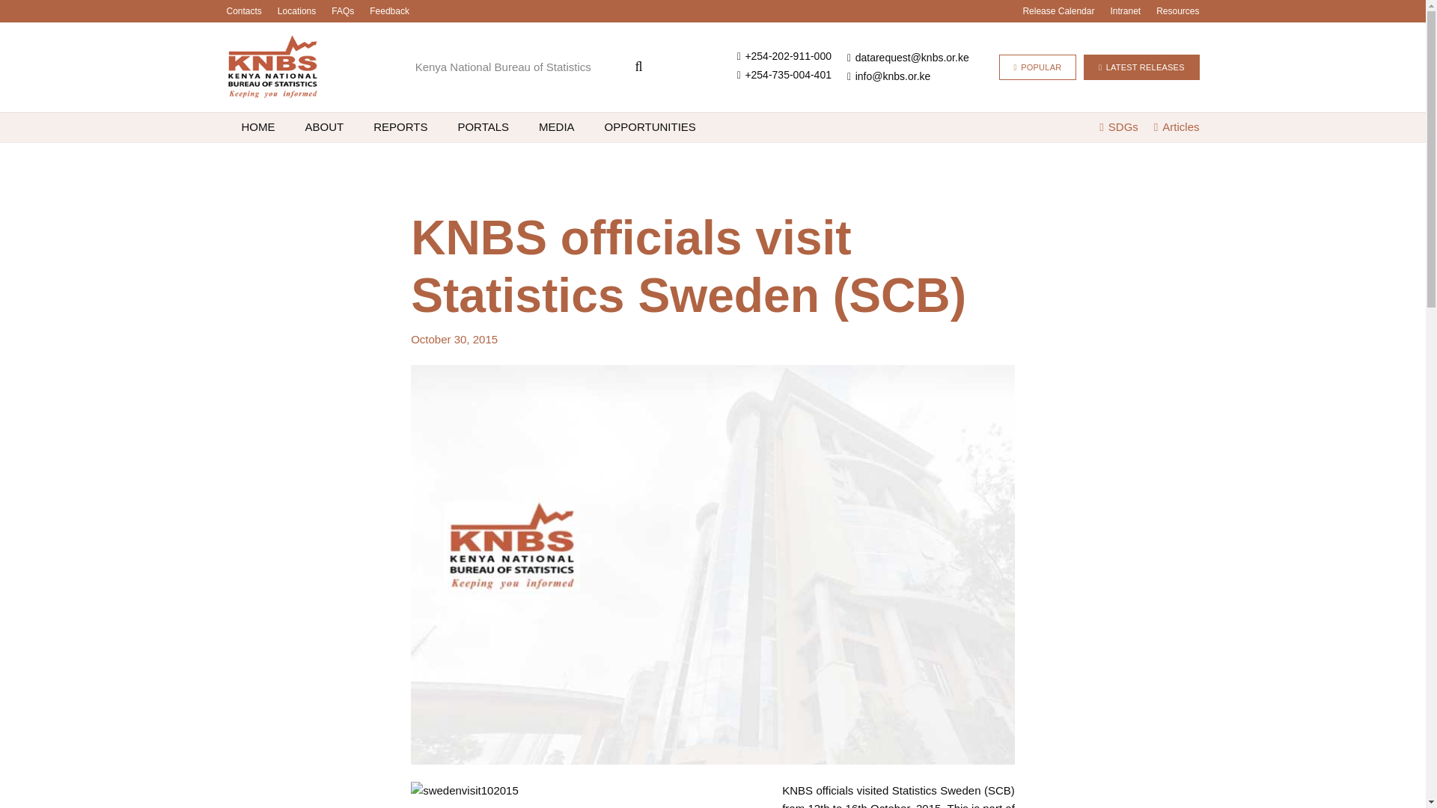 The height and width of the screenshot is (808, 1437). What do you see at coordinates (389, 10) in the screenshot?
I see `Feedback` at bounding box center [389, 10].